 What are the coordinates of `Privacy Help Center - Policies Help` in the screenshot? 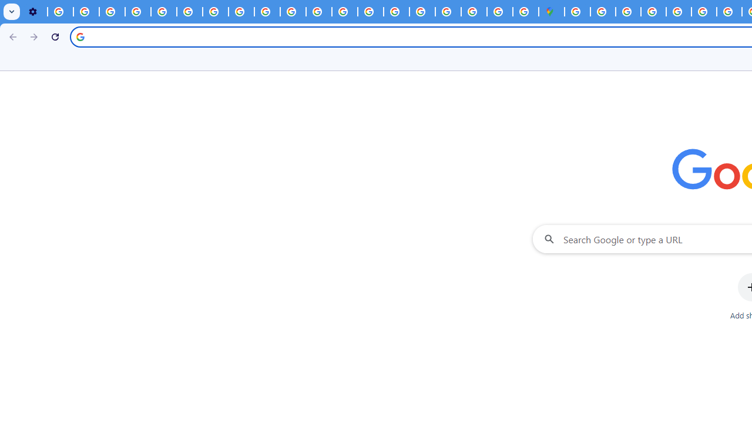 It's located at (344, 12).